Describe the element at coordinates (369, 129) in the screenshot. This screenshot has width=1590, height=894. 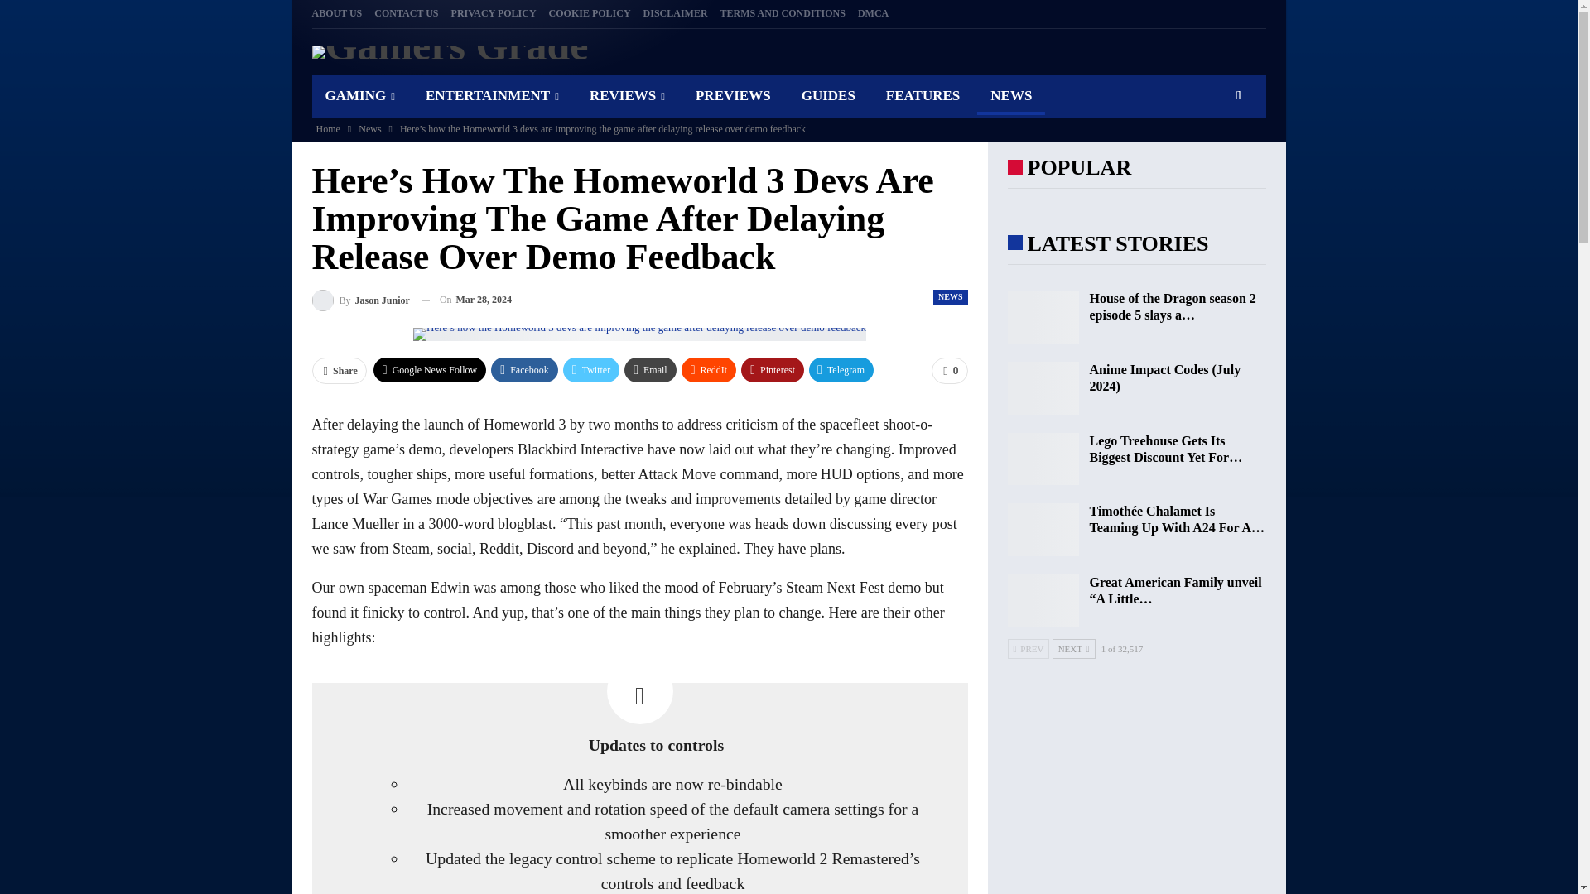
I see `News` at that location.